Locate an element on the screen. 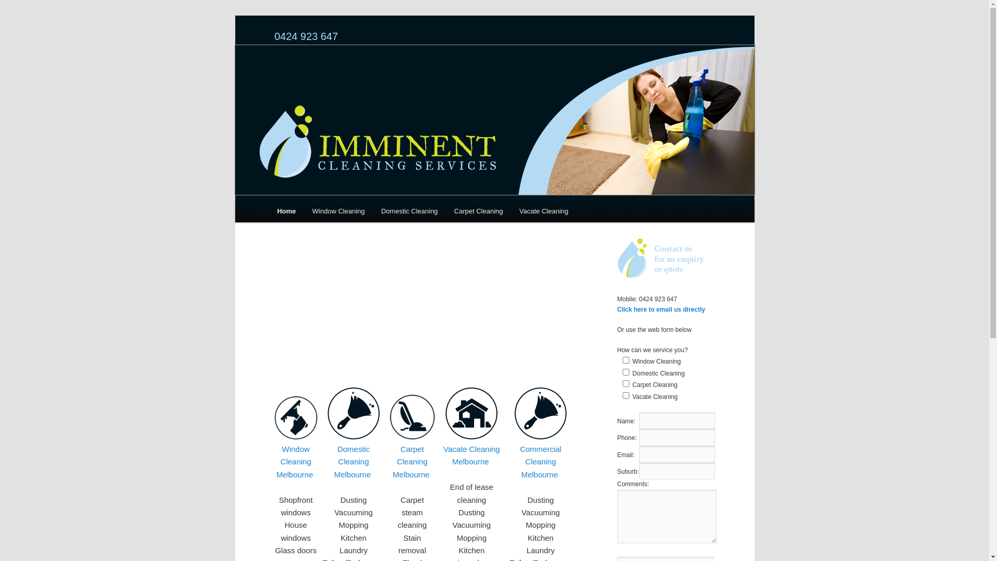  Domestic Cleaning is located at coordinates (354, 436).